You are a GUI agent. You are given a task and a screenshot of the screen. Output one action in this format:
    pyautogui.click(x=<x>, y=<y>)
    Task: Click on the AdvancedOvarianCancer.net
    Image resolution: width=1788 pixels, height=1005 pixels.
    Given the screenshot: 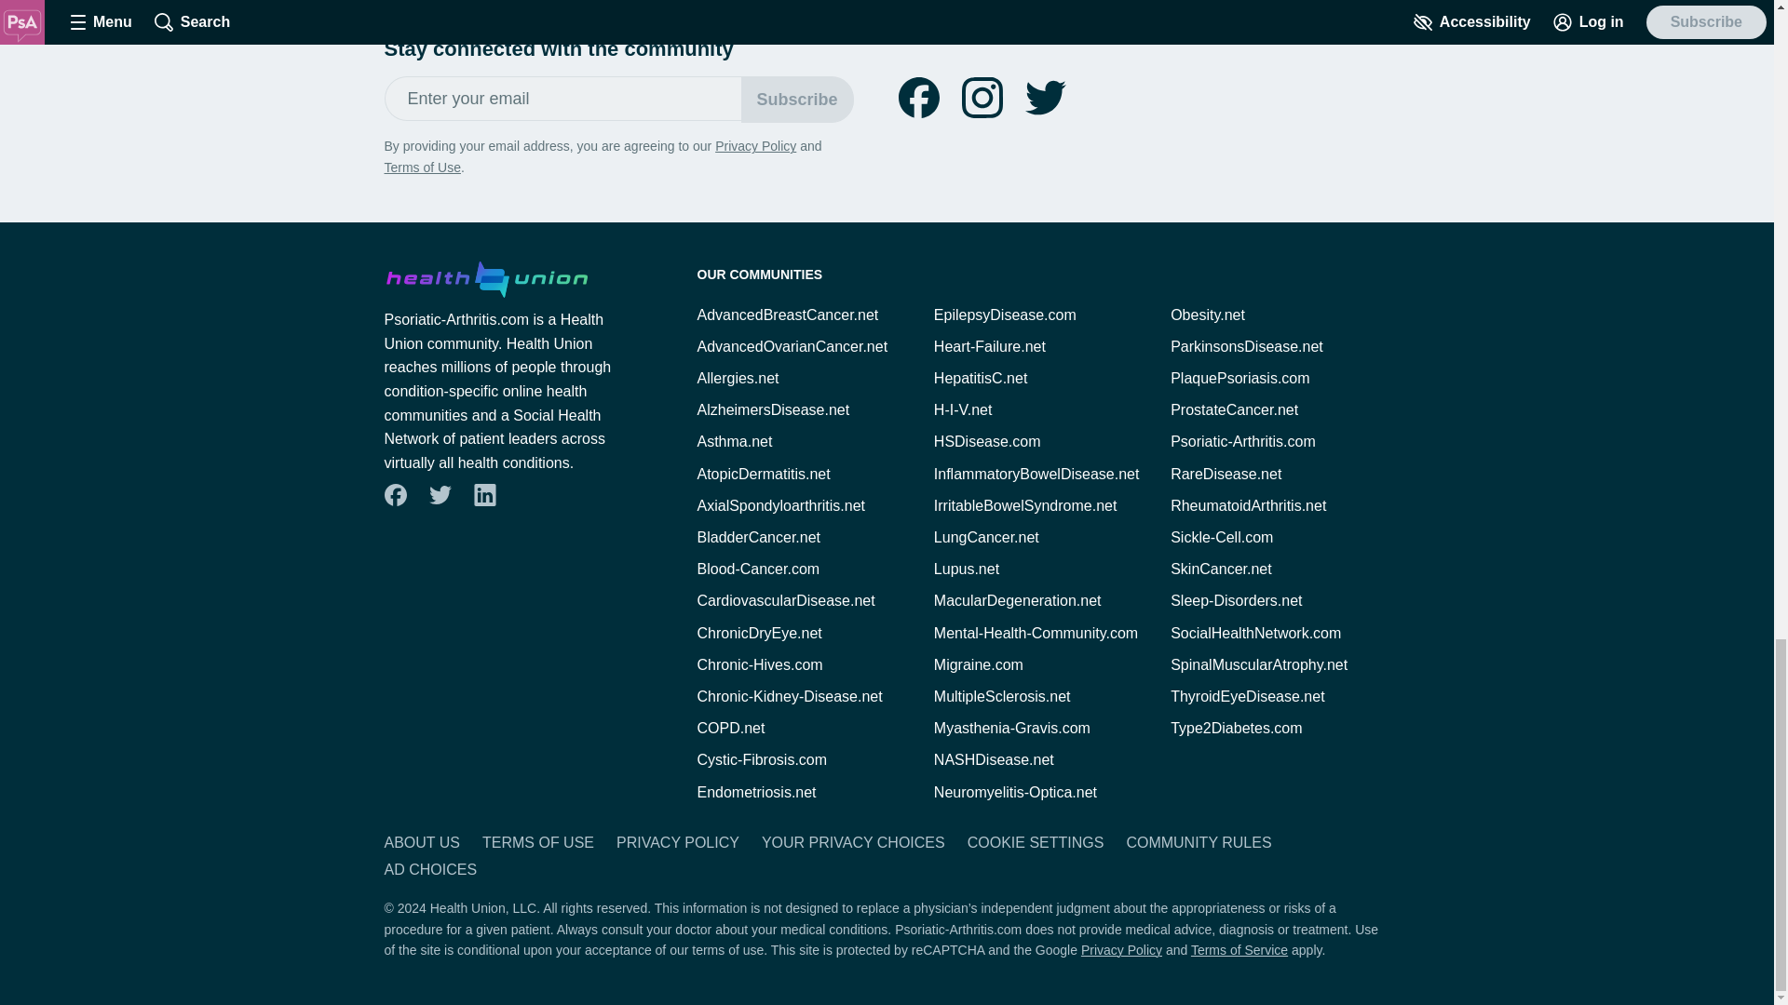 What is the action you would take?
    pyautogui.click(x=792, y=346)
    